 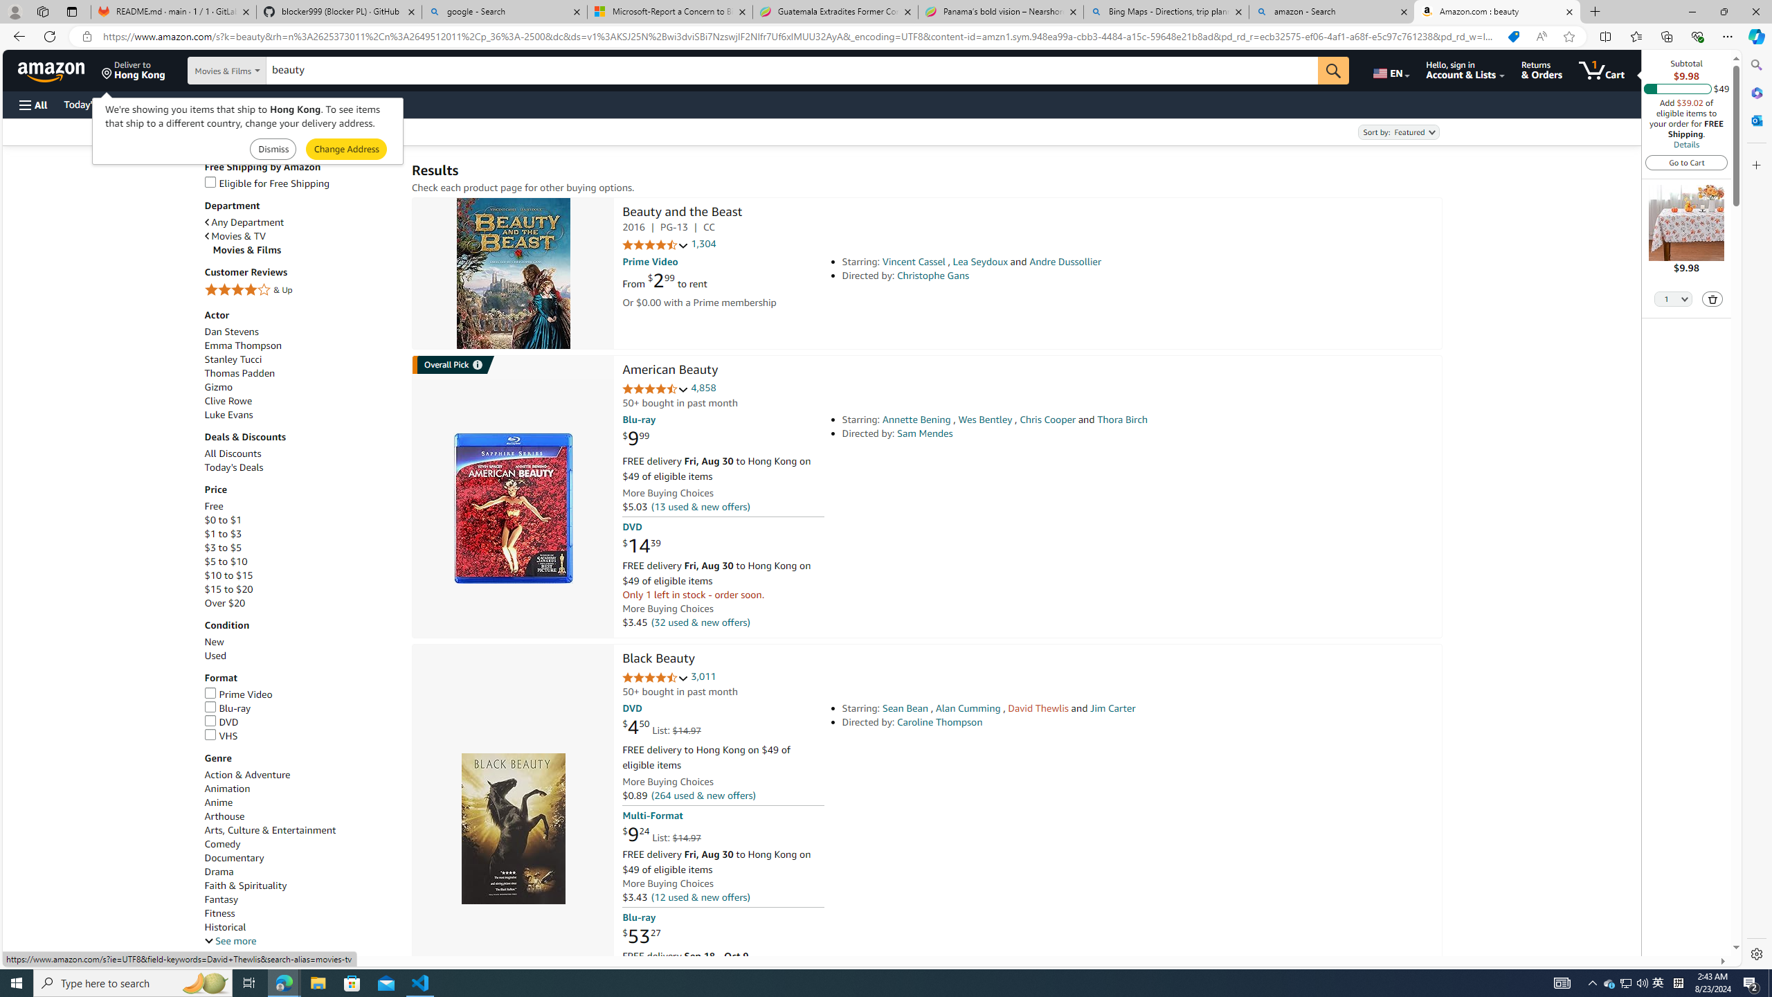 I want to click on Open Menu, so click(x=32, y=105).